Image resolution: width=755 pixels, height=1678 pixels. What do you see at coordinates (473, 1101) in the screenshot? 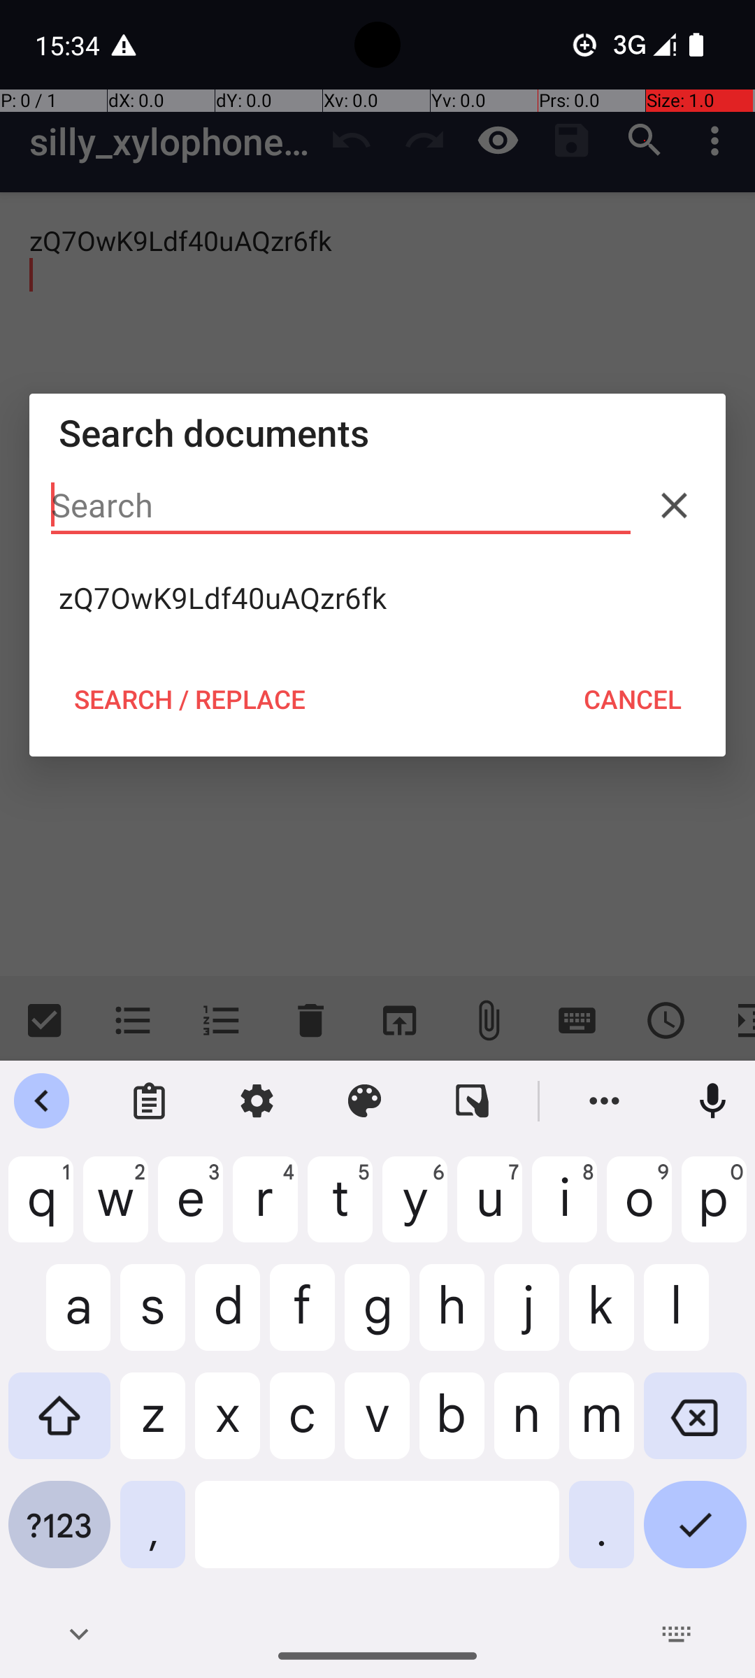
I see `One handed mode` at bounding box center [473, 1101].